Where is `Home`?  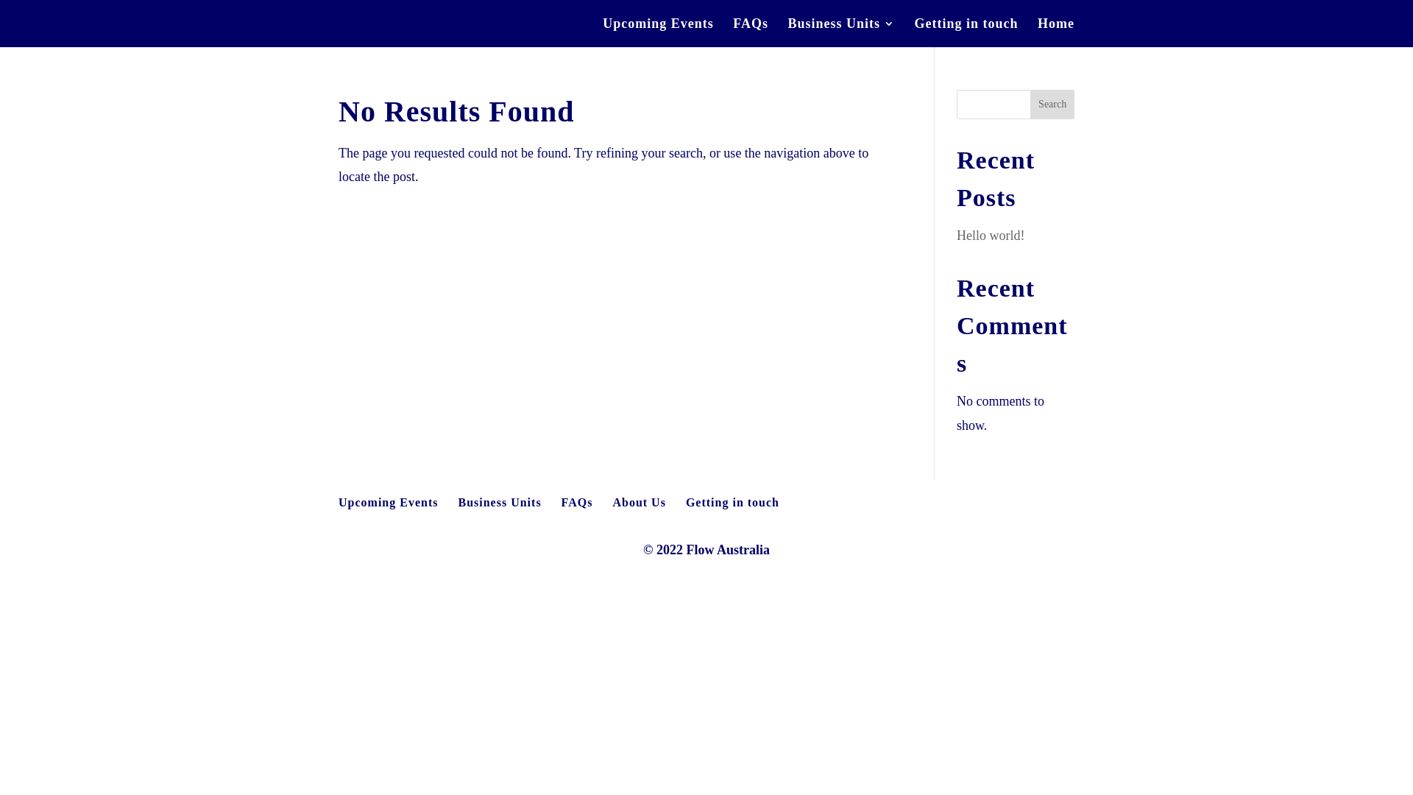 Home is located at coordinates (1056, 32).